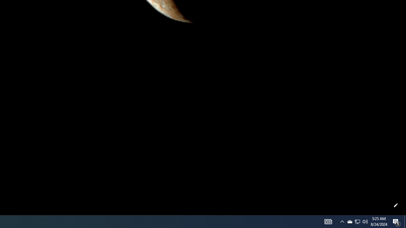 The height and width of the screenshot is (228, 406). Describe the element at coordinates (396, 205) in the screenshot. I see `Customize this page` at that location.